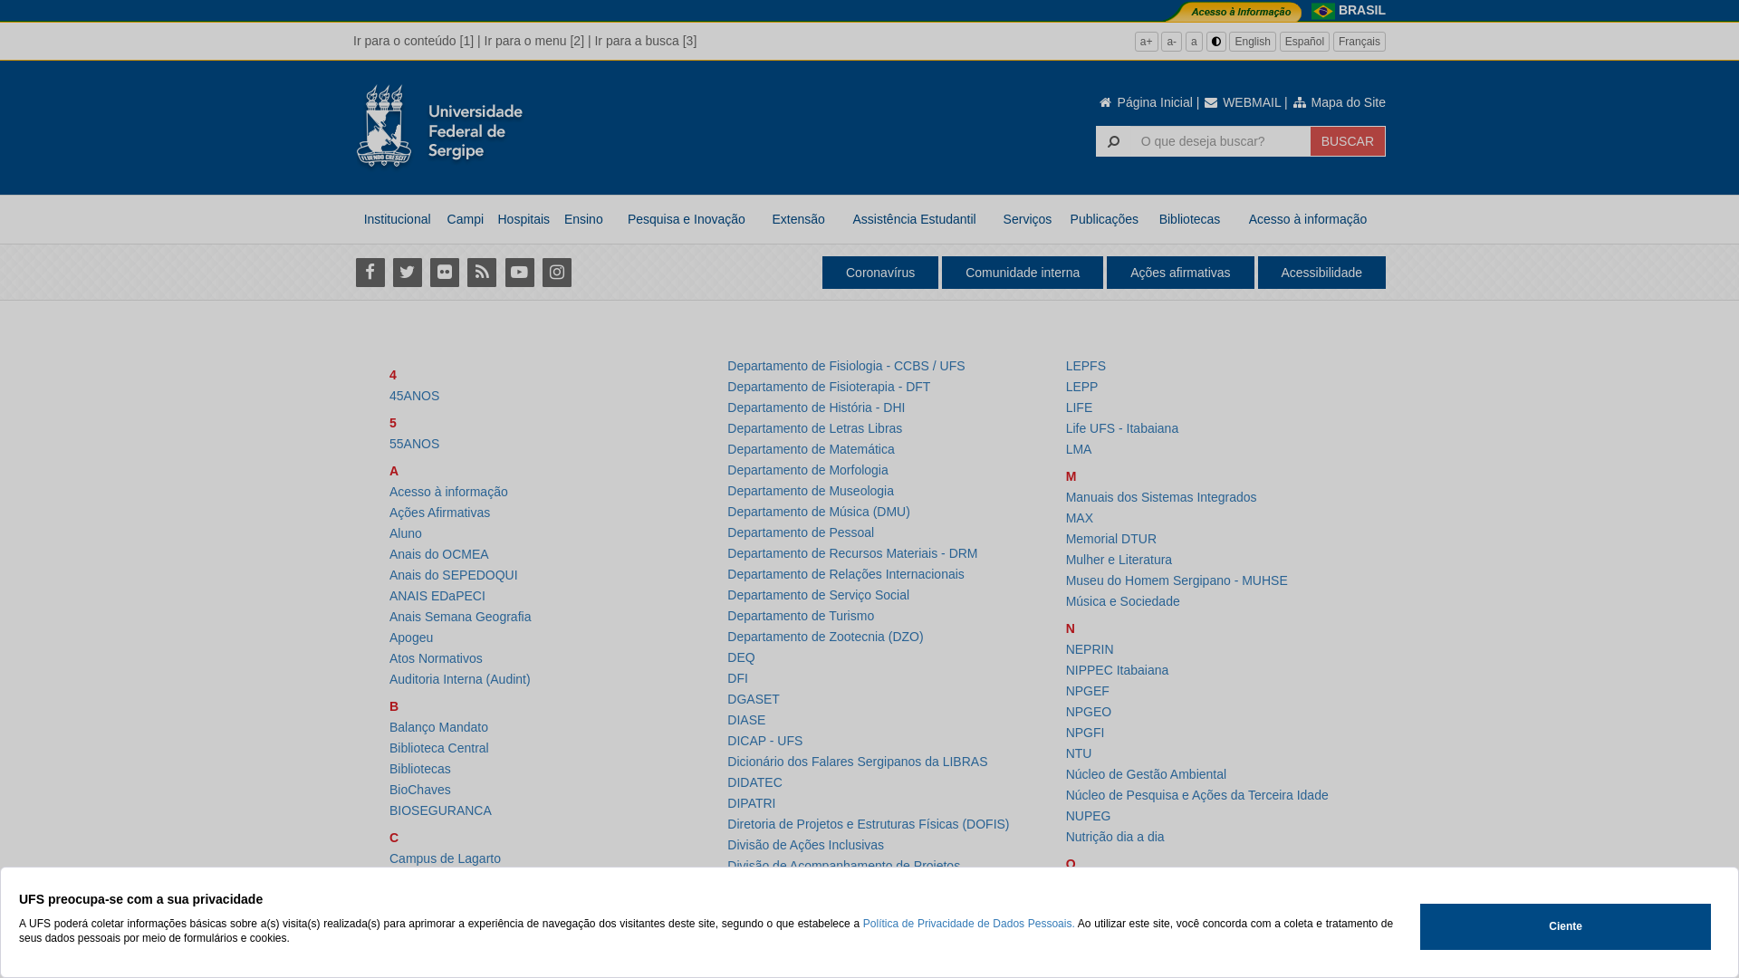 The height and width of the screenshot is (978, 1739). What do you see at coordinates (1085, 733) in the screenshot?
I see `NPGFI` at bounding box center [1085, 733].